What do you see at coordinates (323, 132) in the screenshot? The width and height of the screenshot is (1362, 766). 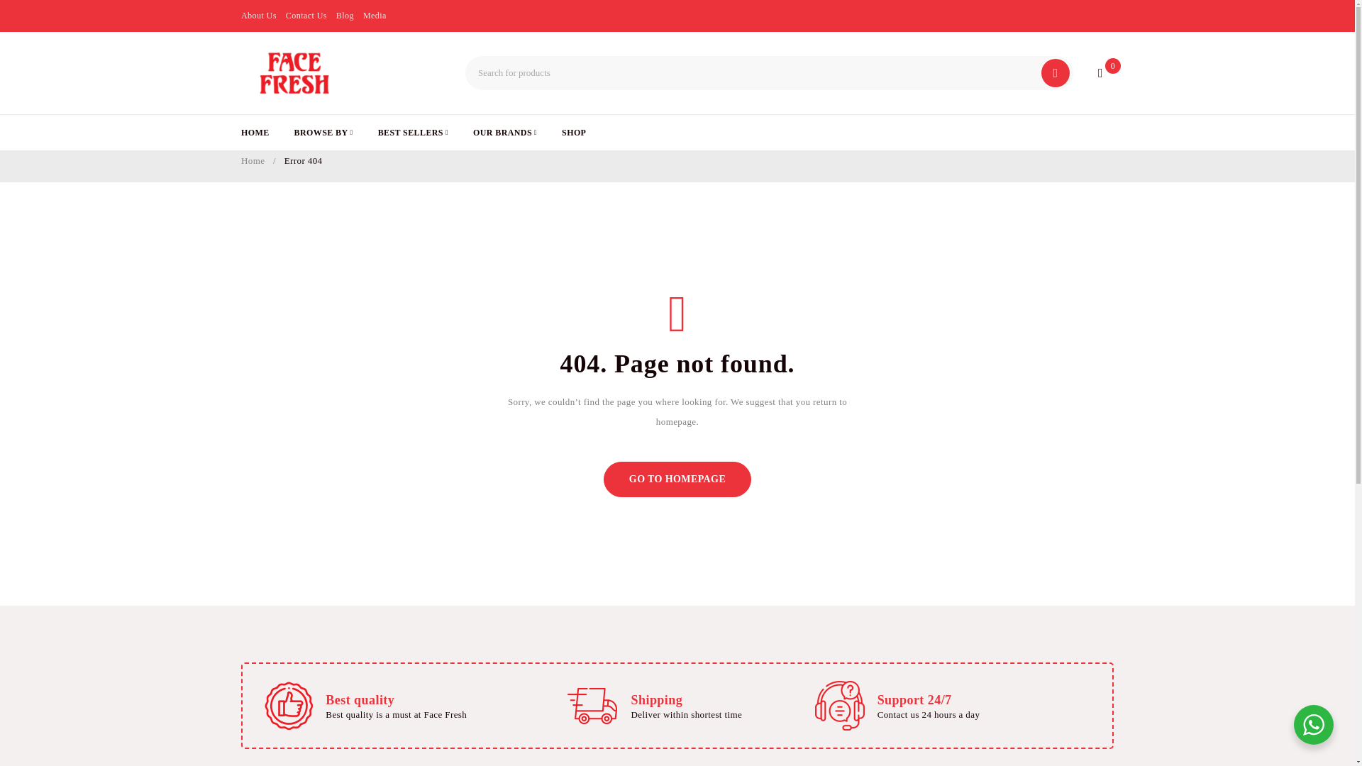 I see `BROWSE BY` at bounding box center [323, 132].